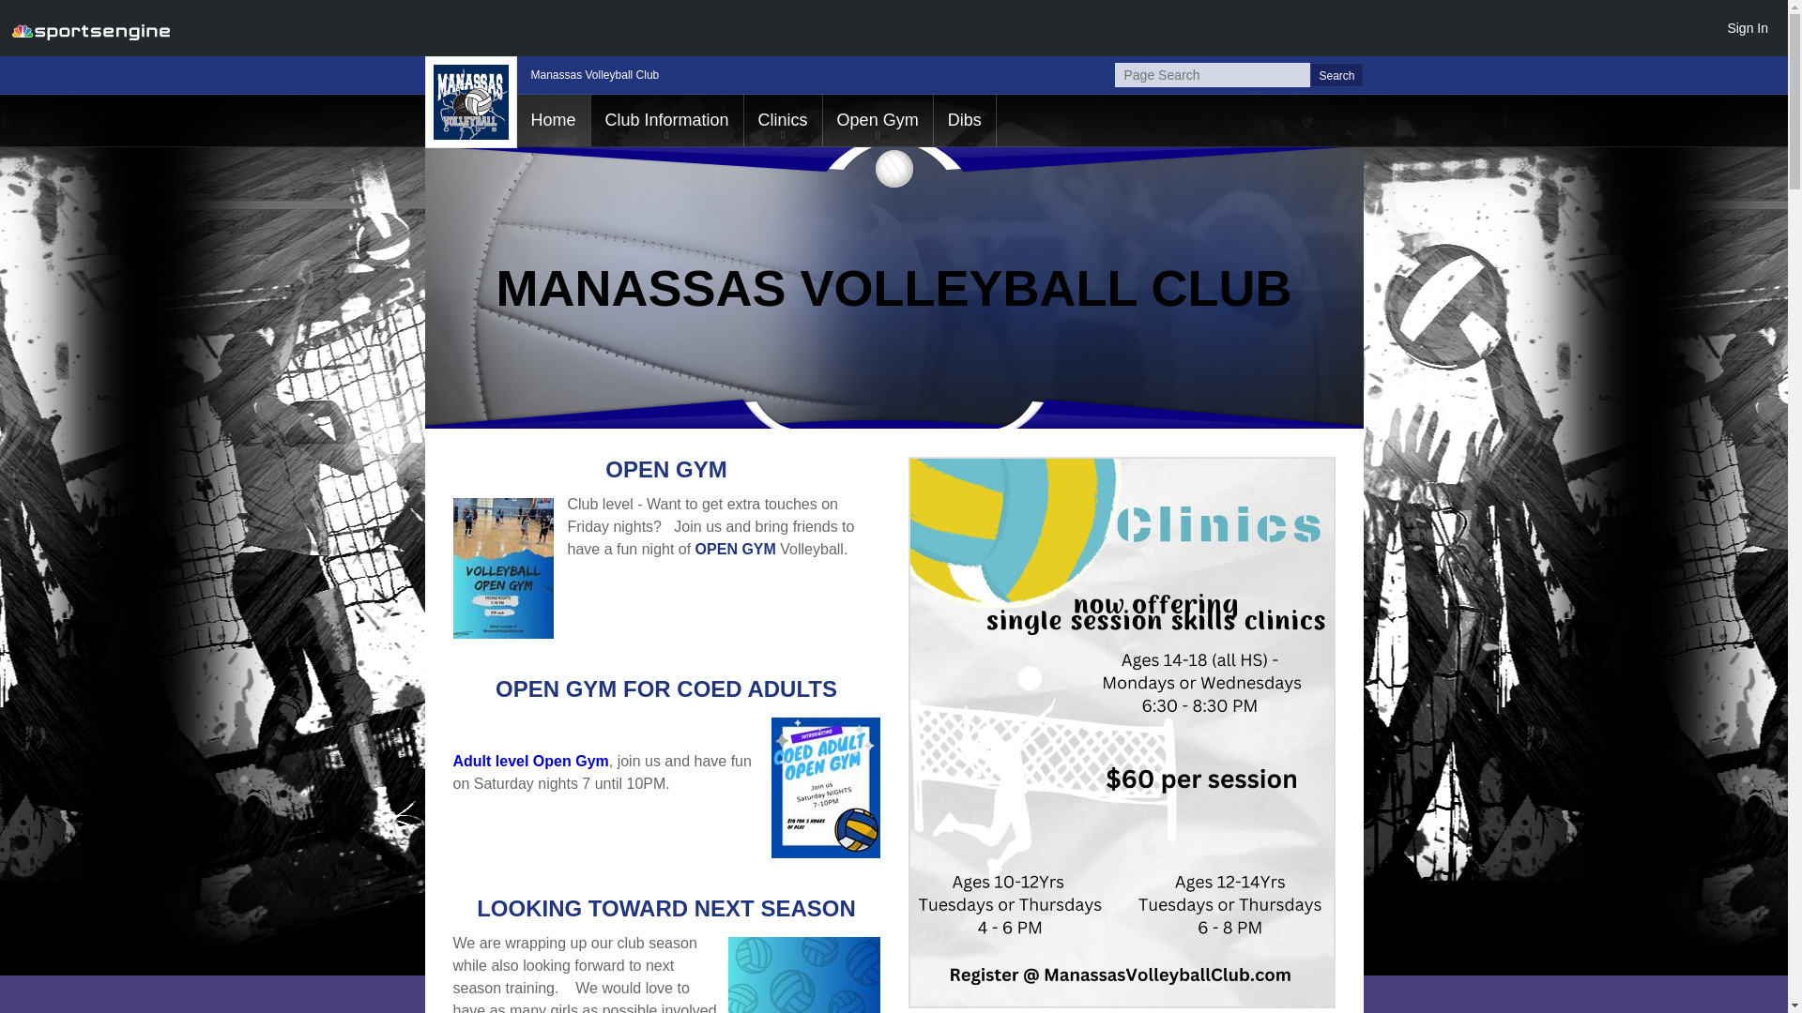  I want to click on Open Gym, so click(878, 120).